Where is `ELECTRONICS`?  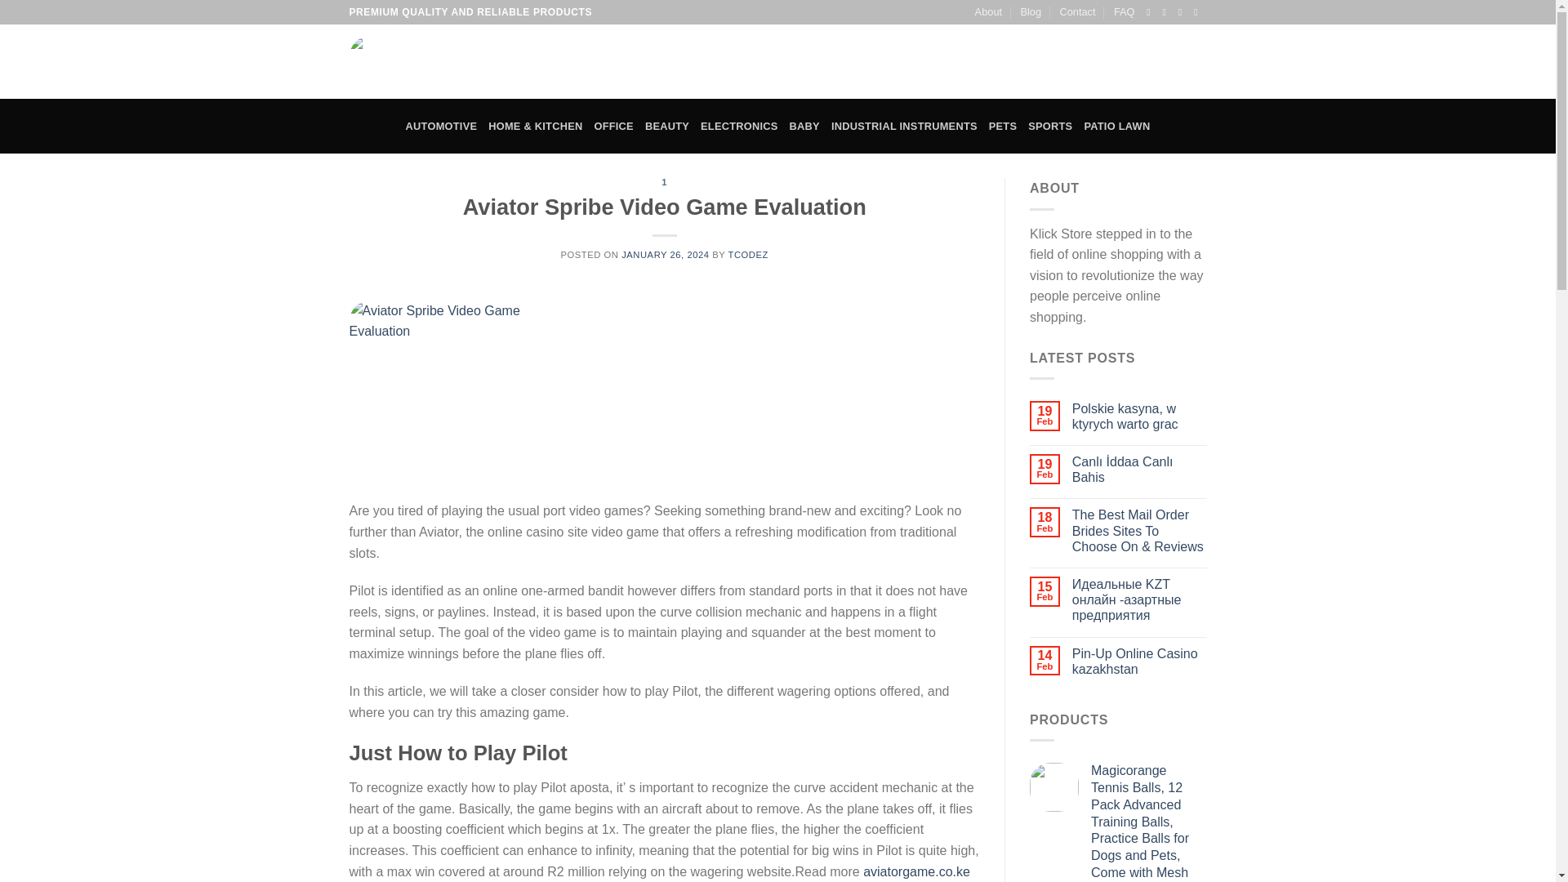
ELECTRONICS is located at coordinates (739, 126).